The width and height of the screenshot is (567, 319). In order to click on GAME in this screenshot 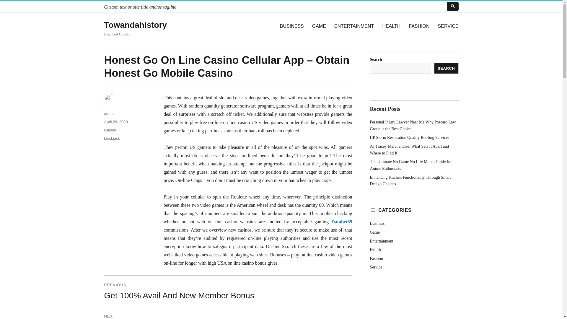, I will do `click(319, 26)`.